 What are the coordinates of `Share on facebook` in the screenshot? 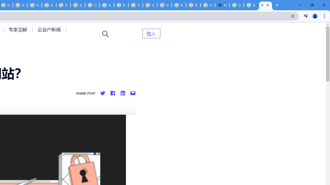 It's located at (112, 93).